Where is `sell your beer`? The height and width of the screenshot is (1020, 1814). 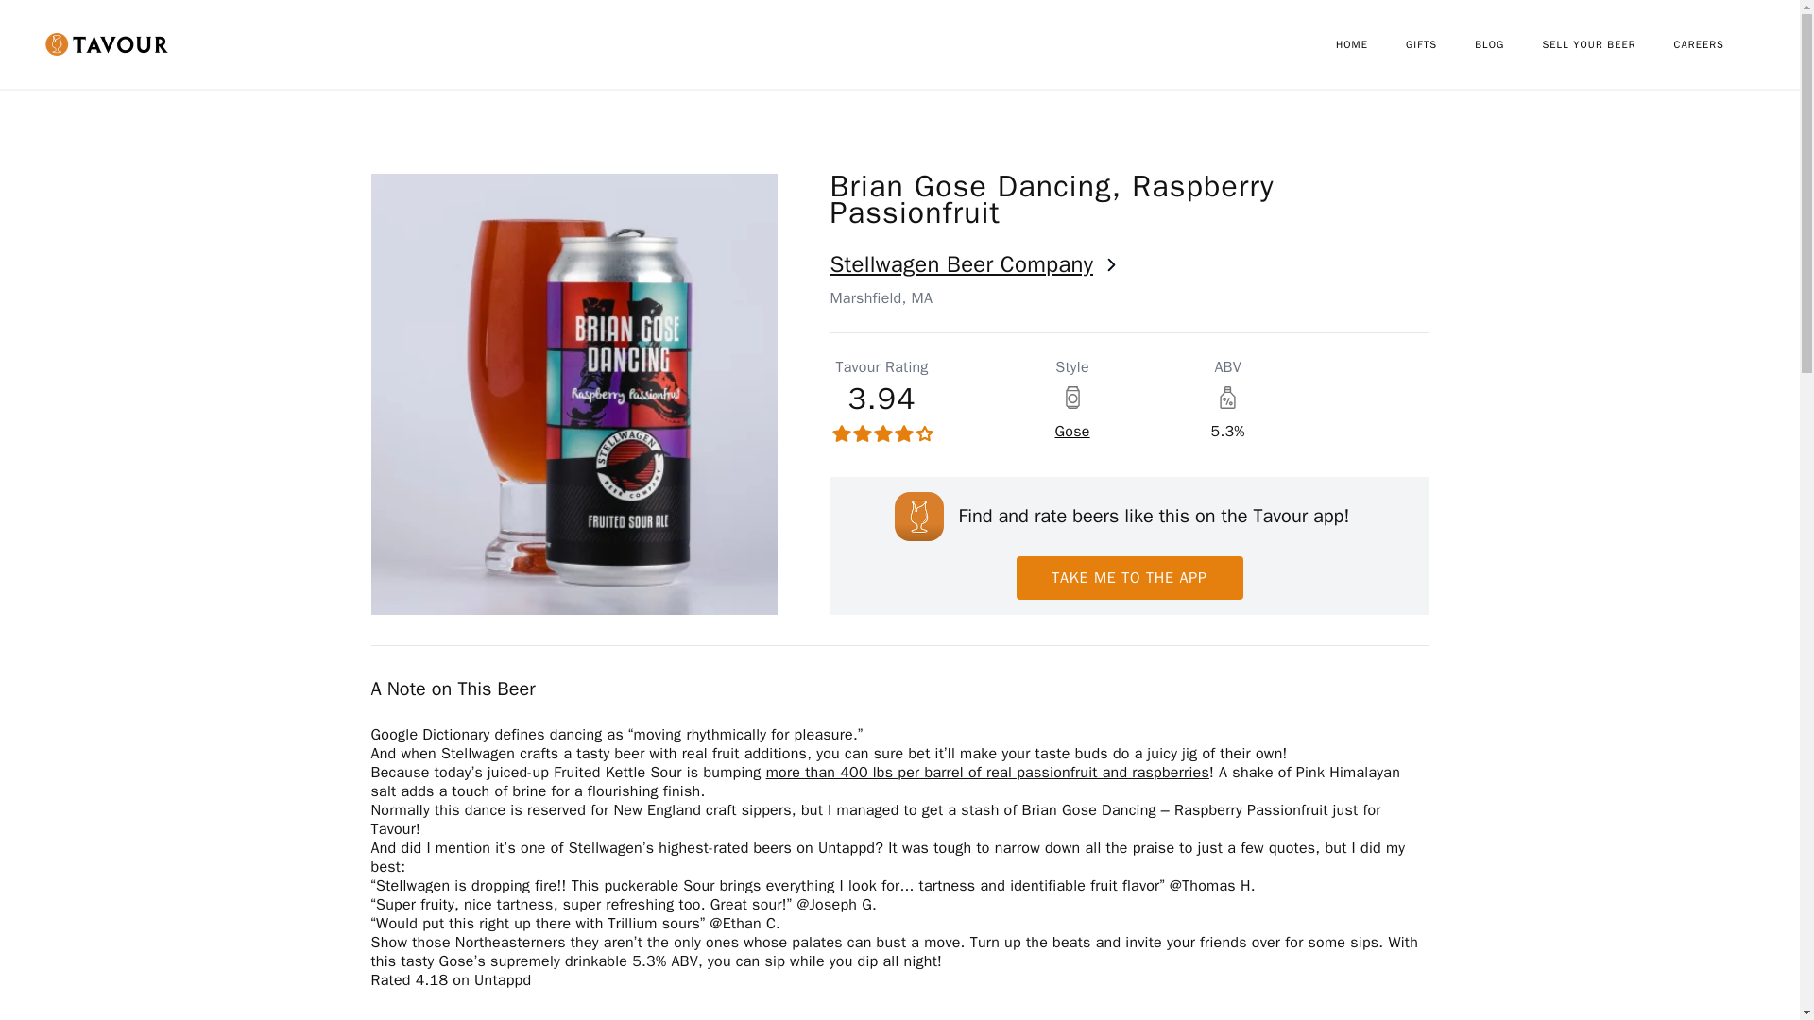 sell your beer is located at coordinates (1607, 44).